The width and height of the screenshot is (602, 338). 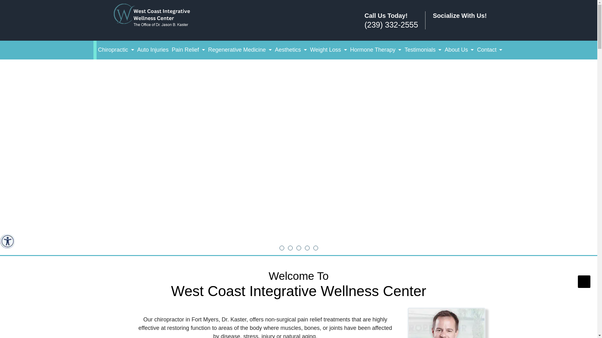 I want to click on Home, so click(x=157, y=16).